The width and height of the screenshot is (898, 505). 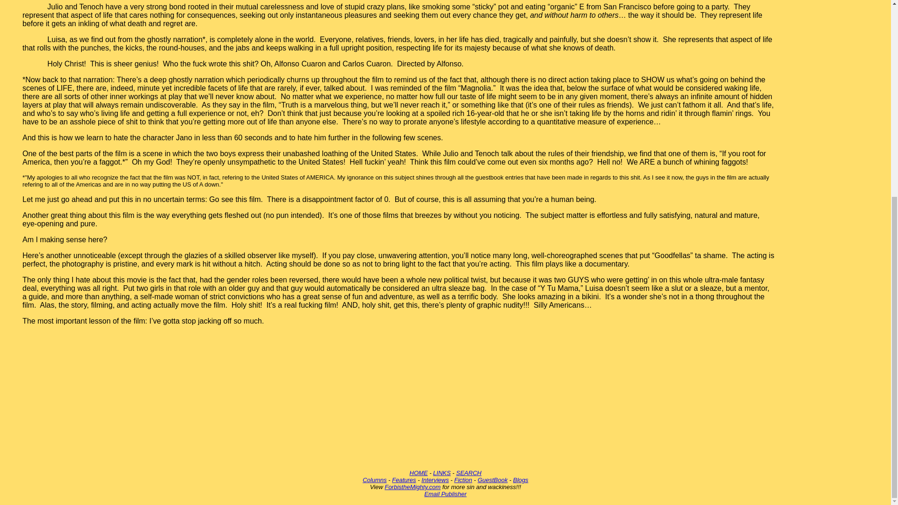 I want to click on SEARCH, so click(x=469, y=473).